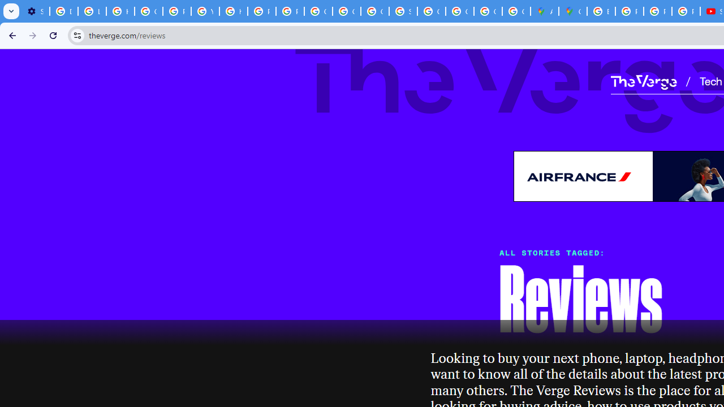 Image resolution: width=724 pixels, height=407 pixels. Describe the element at coordinates (205, 11) in the screenshot. I see `YouTube` at that location.